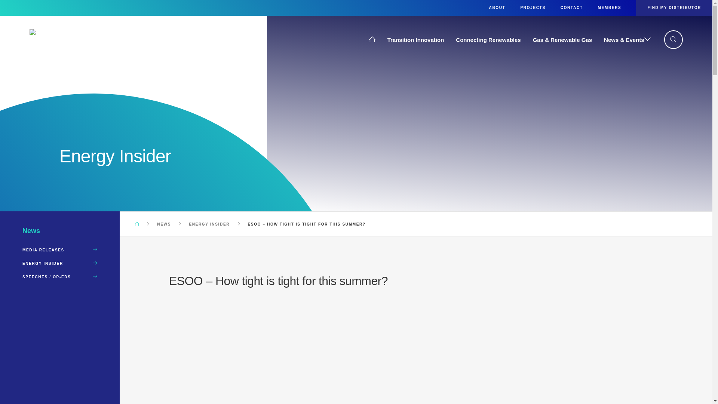  I want to click on Our Members, so click(77, 44).